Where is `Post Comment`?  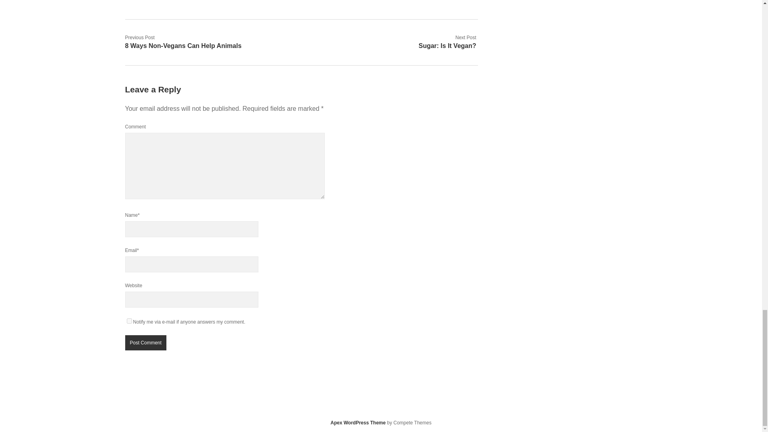
Post Comment is located at coordinates (145, 342).